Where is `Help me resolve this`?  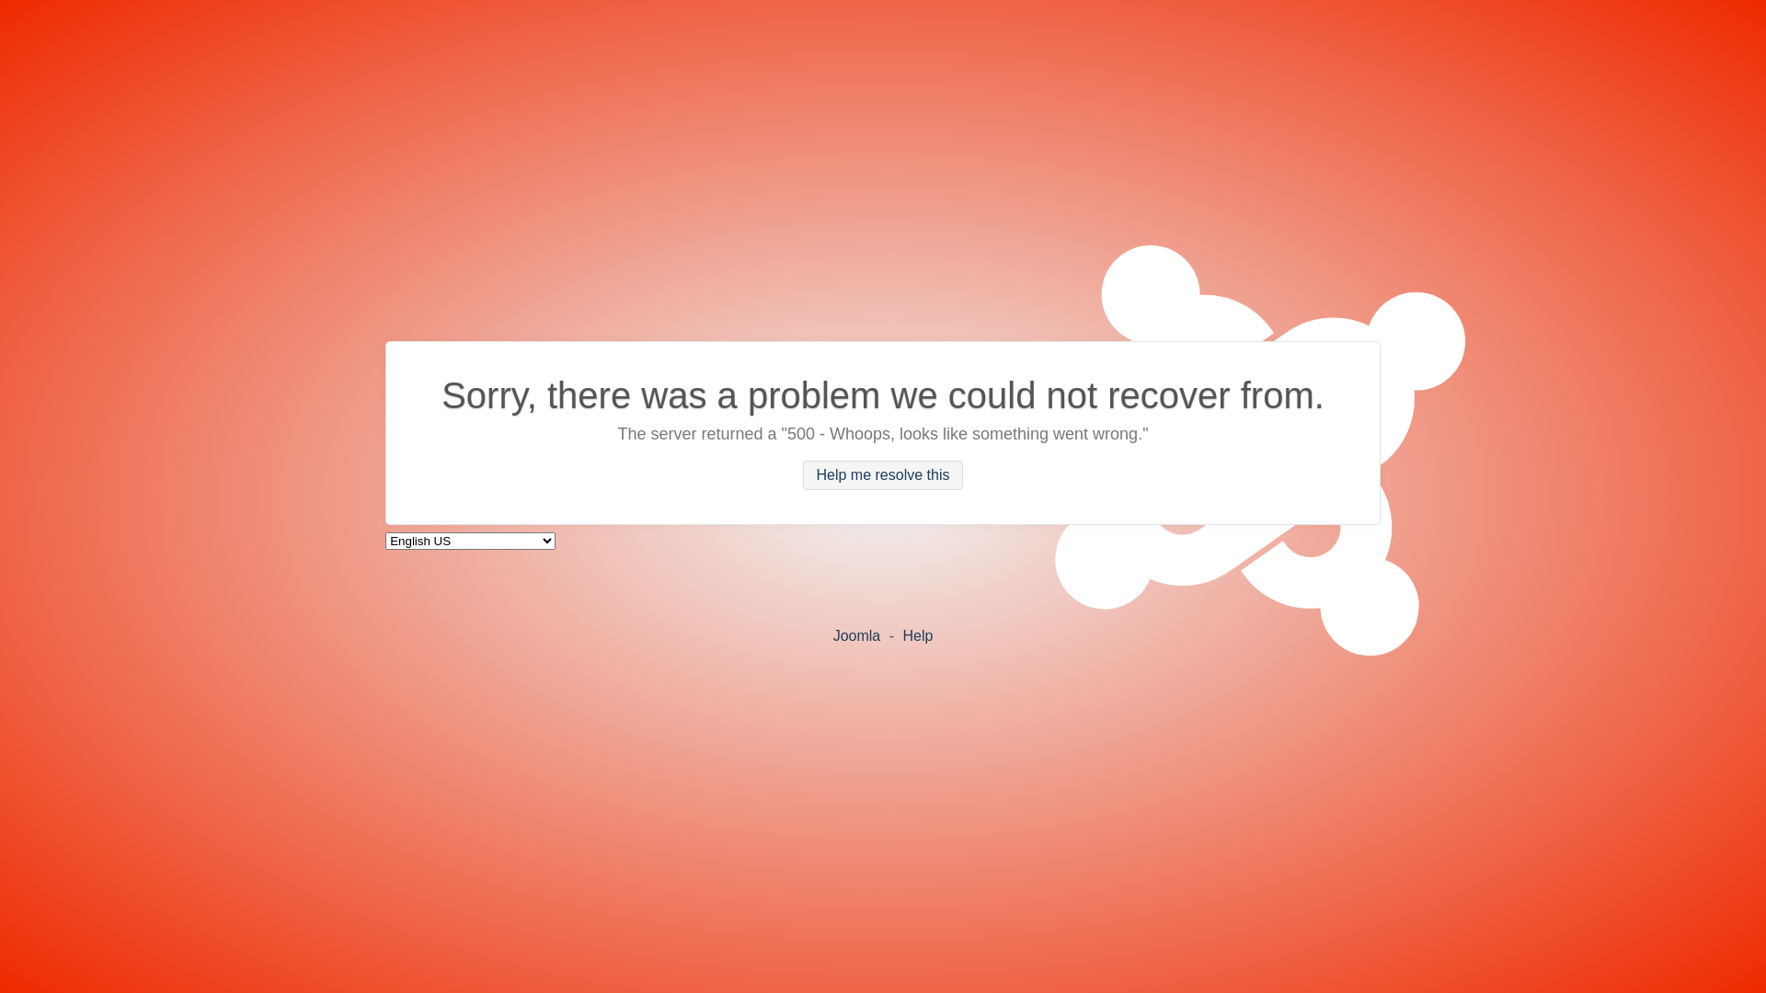 Help me resolve this is located at coordinates (883, 475).